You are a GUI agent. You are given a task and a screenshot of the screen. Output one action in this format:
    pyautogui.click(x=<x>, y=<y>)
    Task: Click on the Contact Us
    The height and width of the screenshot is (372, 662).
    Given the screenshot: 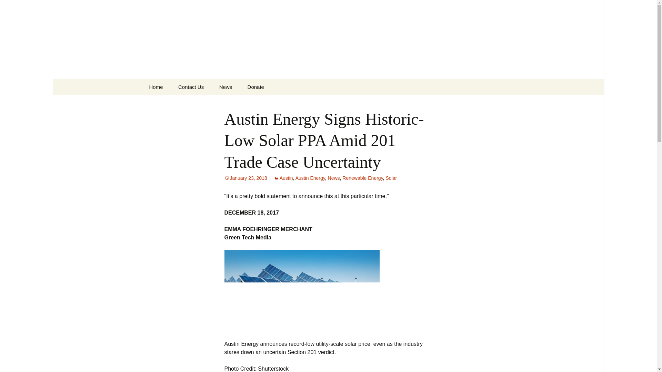 What is the action you would take?
    pyautogui.click(x=191, y=87)
    